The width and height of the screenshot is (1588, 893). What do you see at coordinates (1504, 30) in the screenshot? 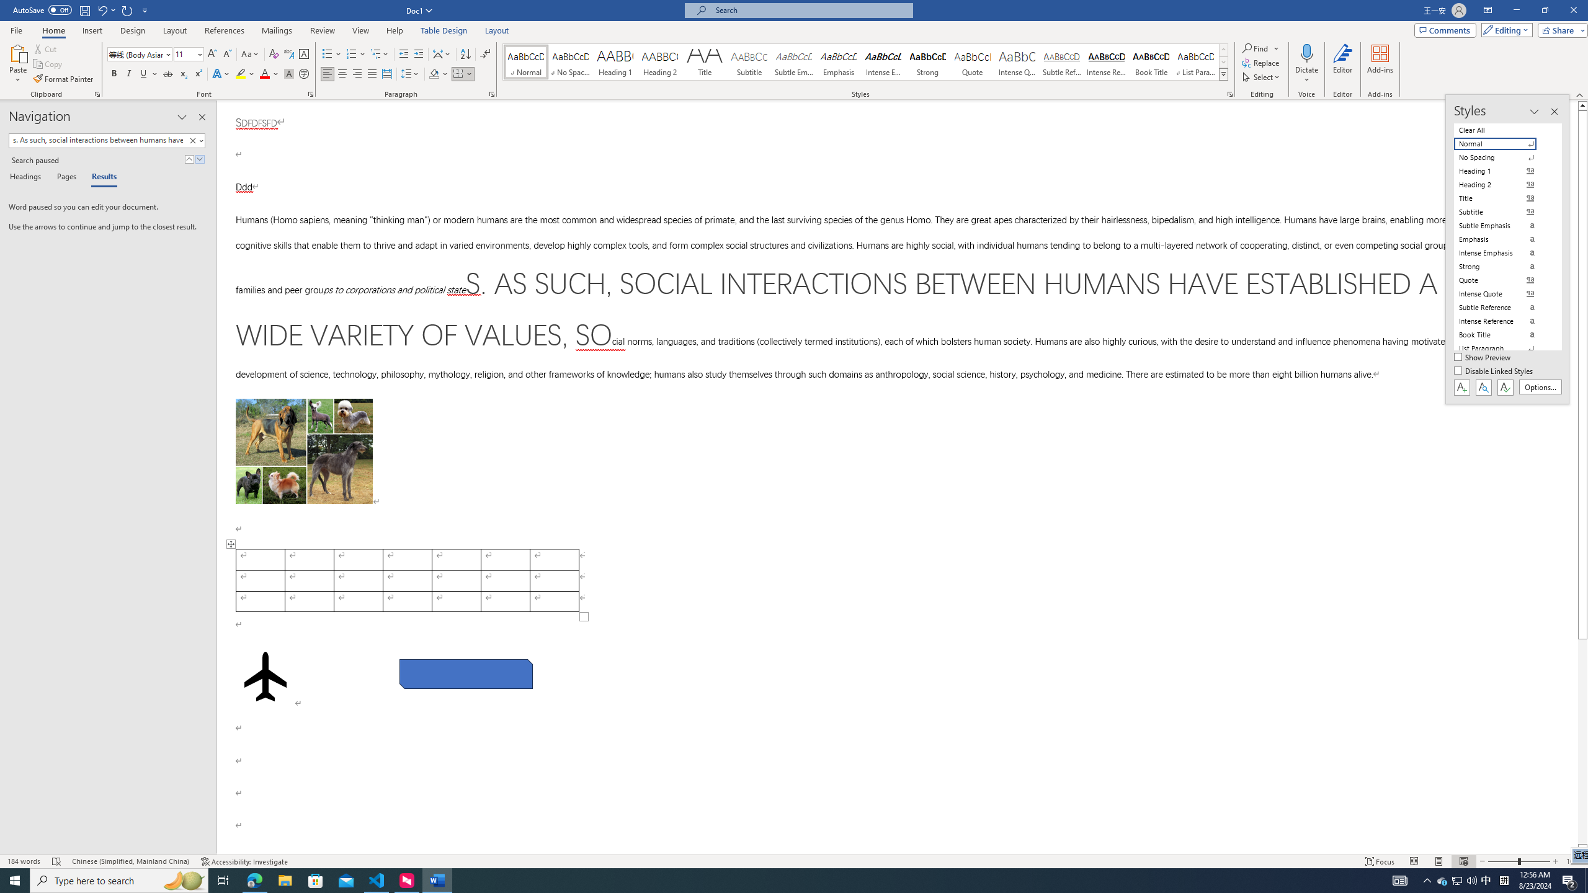
I see `Editing` at bounding box center [1504, 30].